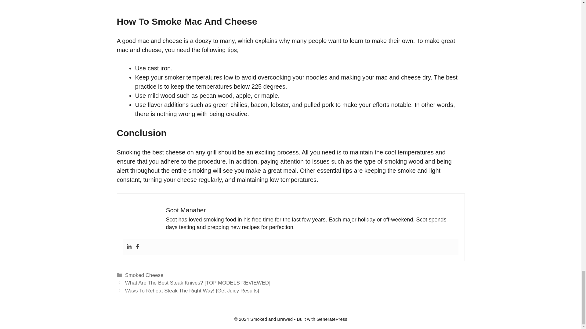  What do you see at coordinates (159, 68) in the screenshot?
I see `cast iron` at bounding box center [159, 68].